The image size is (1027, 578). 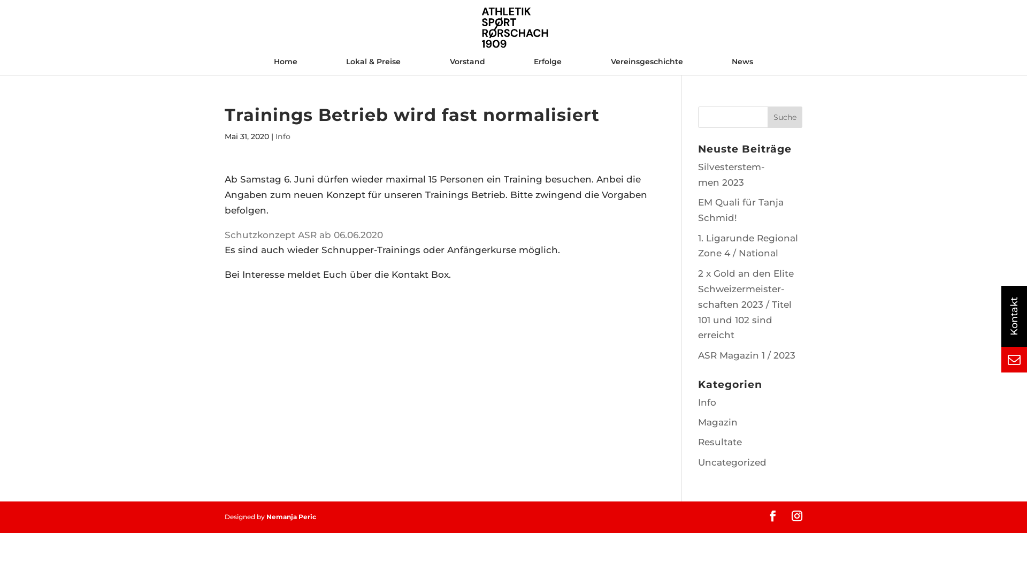 I want to click on Resultate, so click(x=720, y=442).